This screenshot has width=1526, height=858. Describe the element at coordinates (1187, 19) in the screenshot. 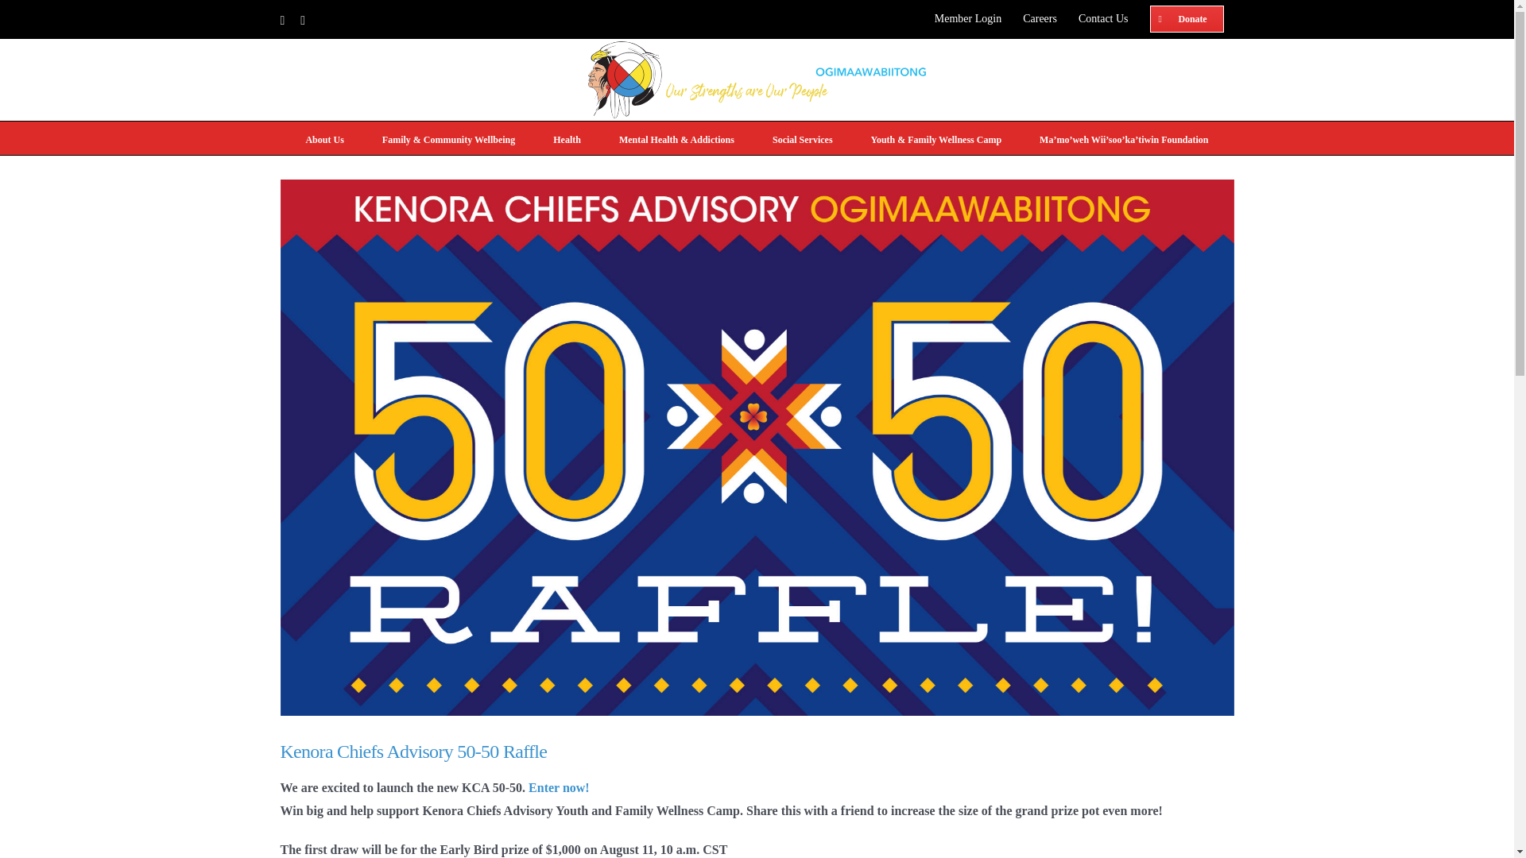

I see `Donate` at that location.